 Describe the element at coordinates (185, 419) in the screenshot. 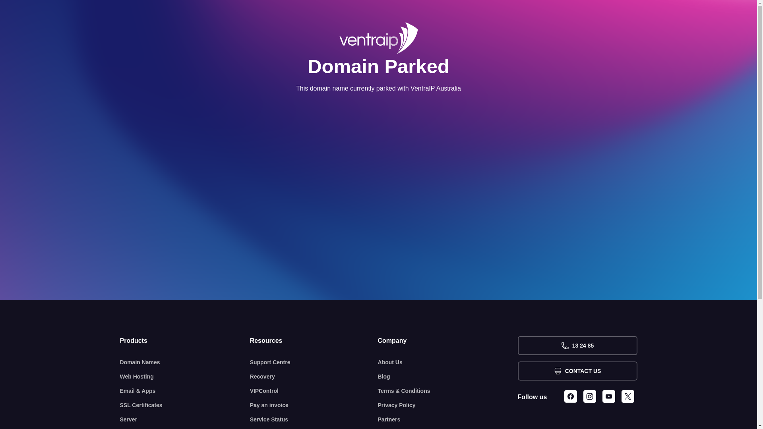

I see `Server` at that location.